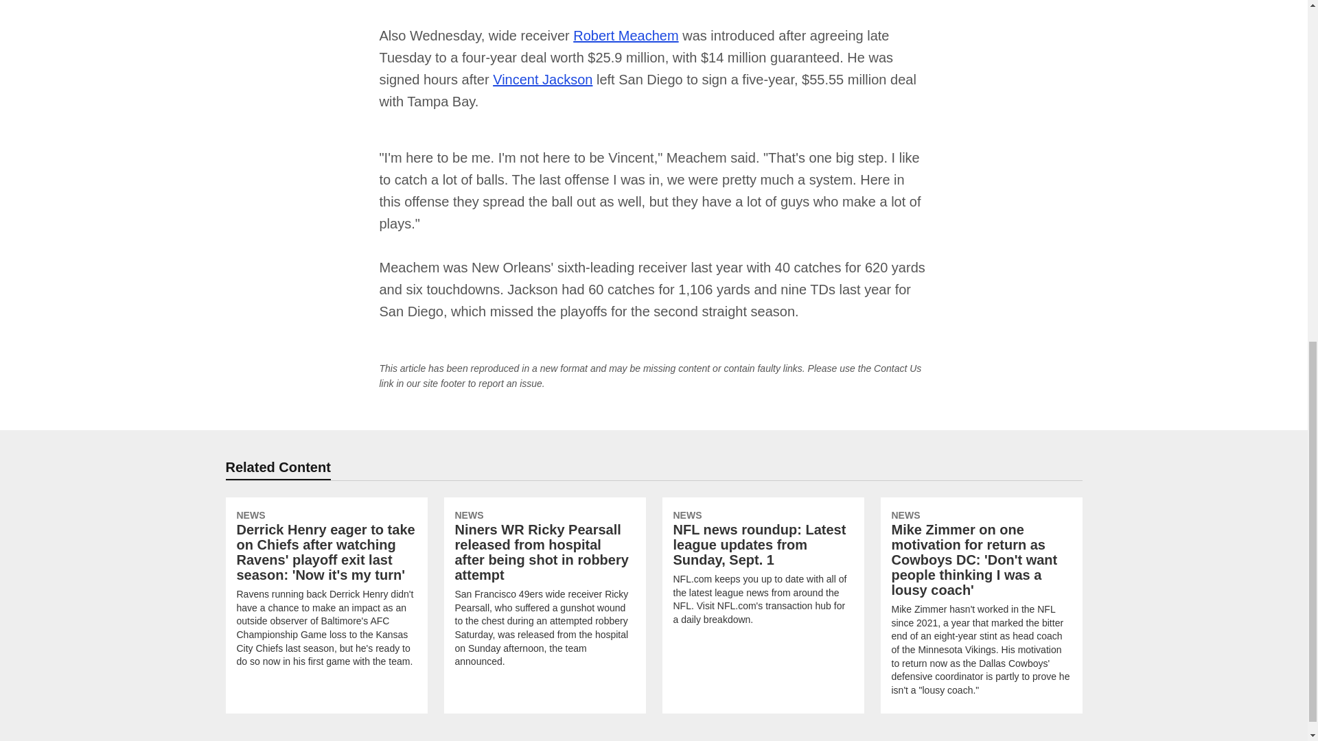  I want to click on NFL news roundup: Latest league updates from Sunday, Sept. 1, so click(762, 570).